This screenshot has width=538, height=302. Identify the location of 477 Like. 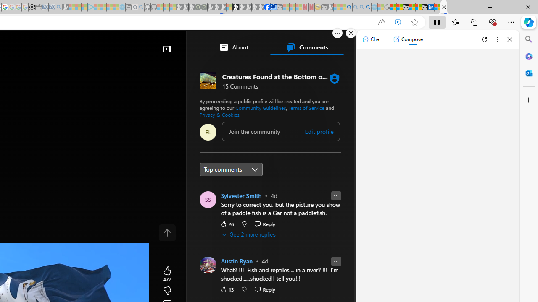
(167, 274).